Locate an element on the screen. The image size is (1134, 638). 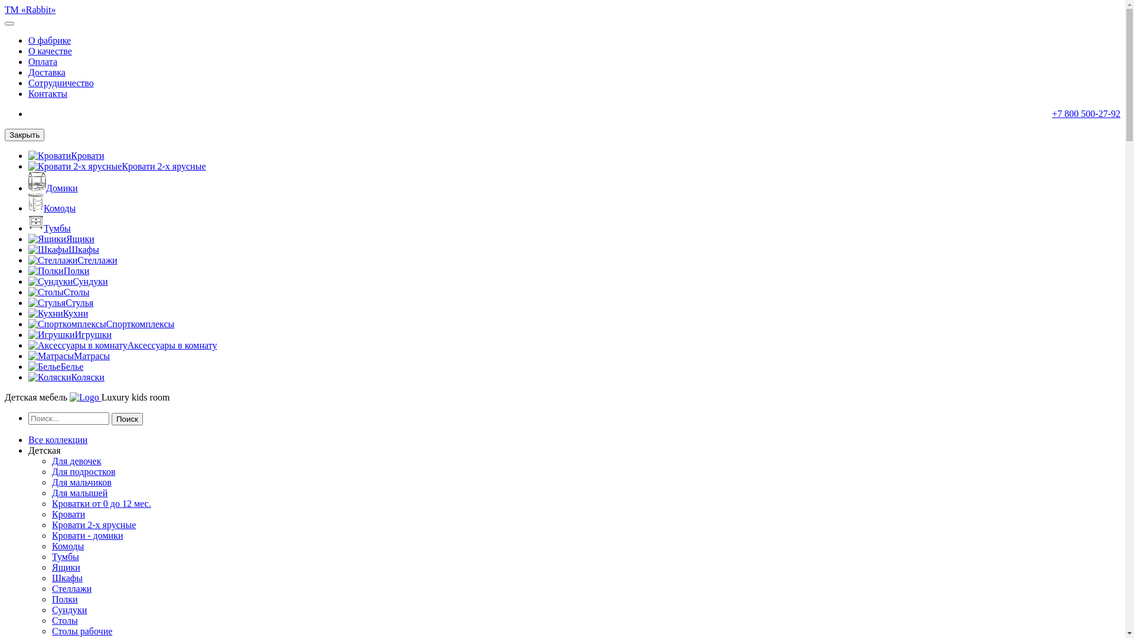
+7 800 500-27-92 is located at coordinates (1086, 113).